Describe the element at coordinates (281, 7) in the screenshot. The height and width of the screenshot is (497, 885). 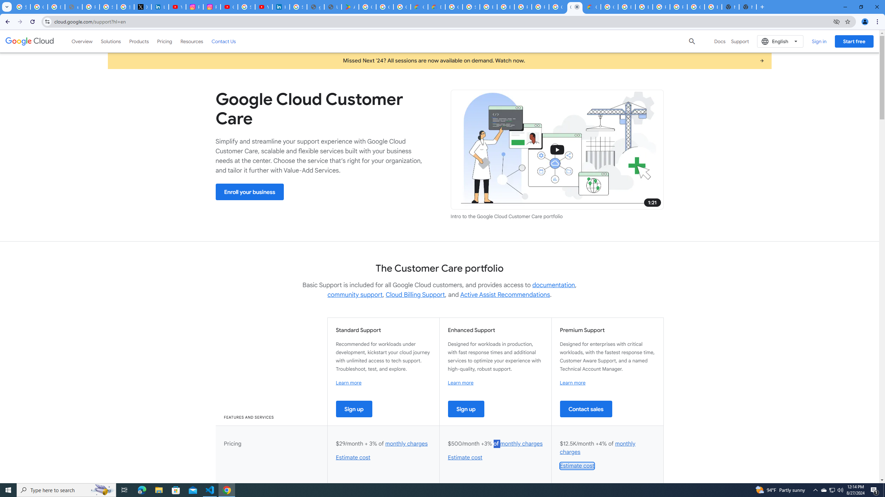
I see `Identity verification via Persona | LinkedIn Help` at that location.